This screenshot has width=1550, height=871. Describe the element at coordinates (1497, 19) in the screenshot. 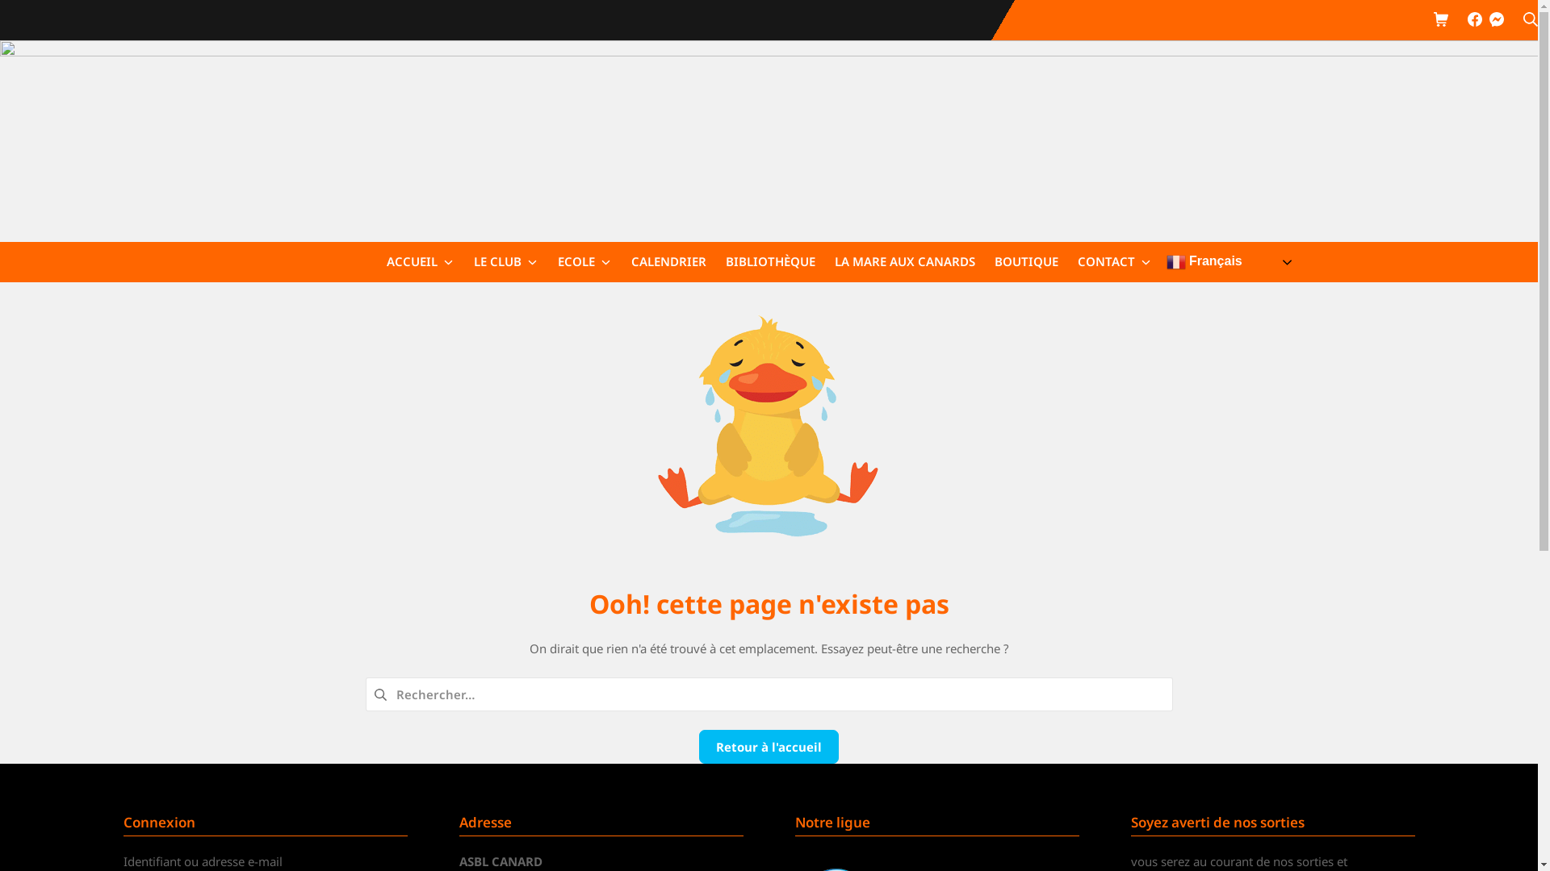

I see `Messenger` at that location.